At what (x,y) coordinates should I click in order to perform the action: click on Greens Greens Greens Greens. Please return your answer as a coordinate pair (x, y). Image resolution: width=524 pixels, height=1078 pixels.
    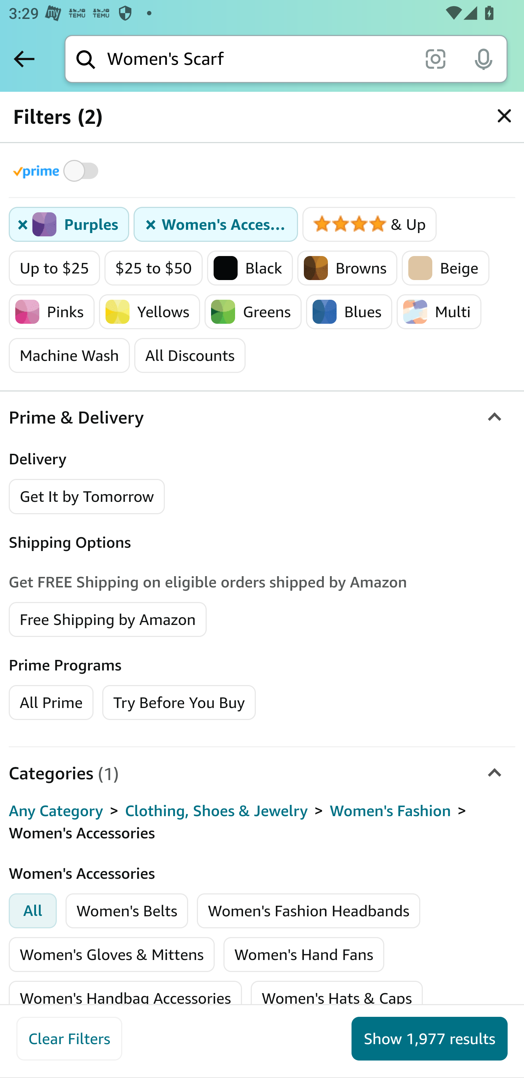
    Looking at the image, I should click on (253, 312).